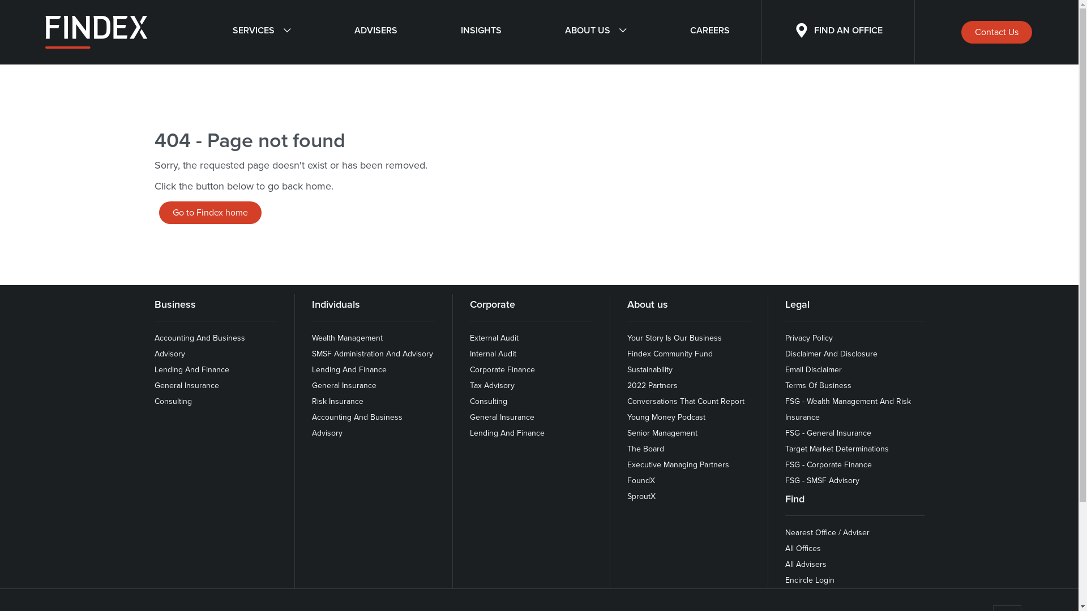  Describe the element at coordinates (503, 370) in the screenshot. I see `Corporate Finance` at that location.